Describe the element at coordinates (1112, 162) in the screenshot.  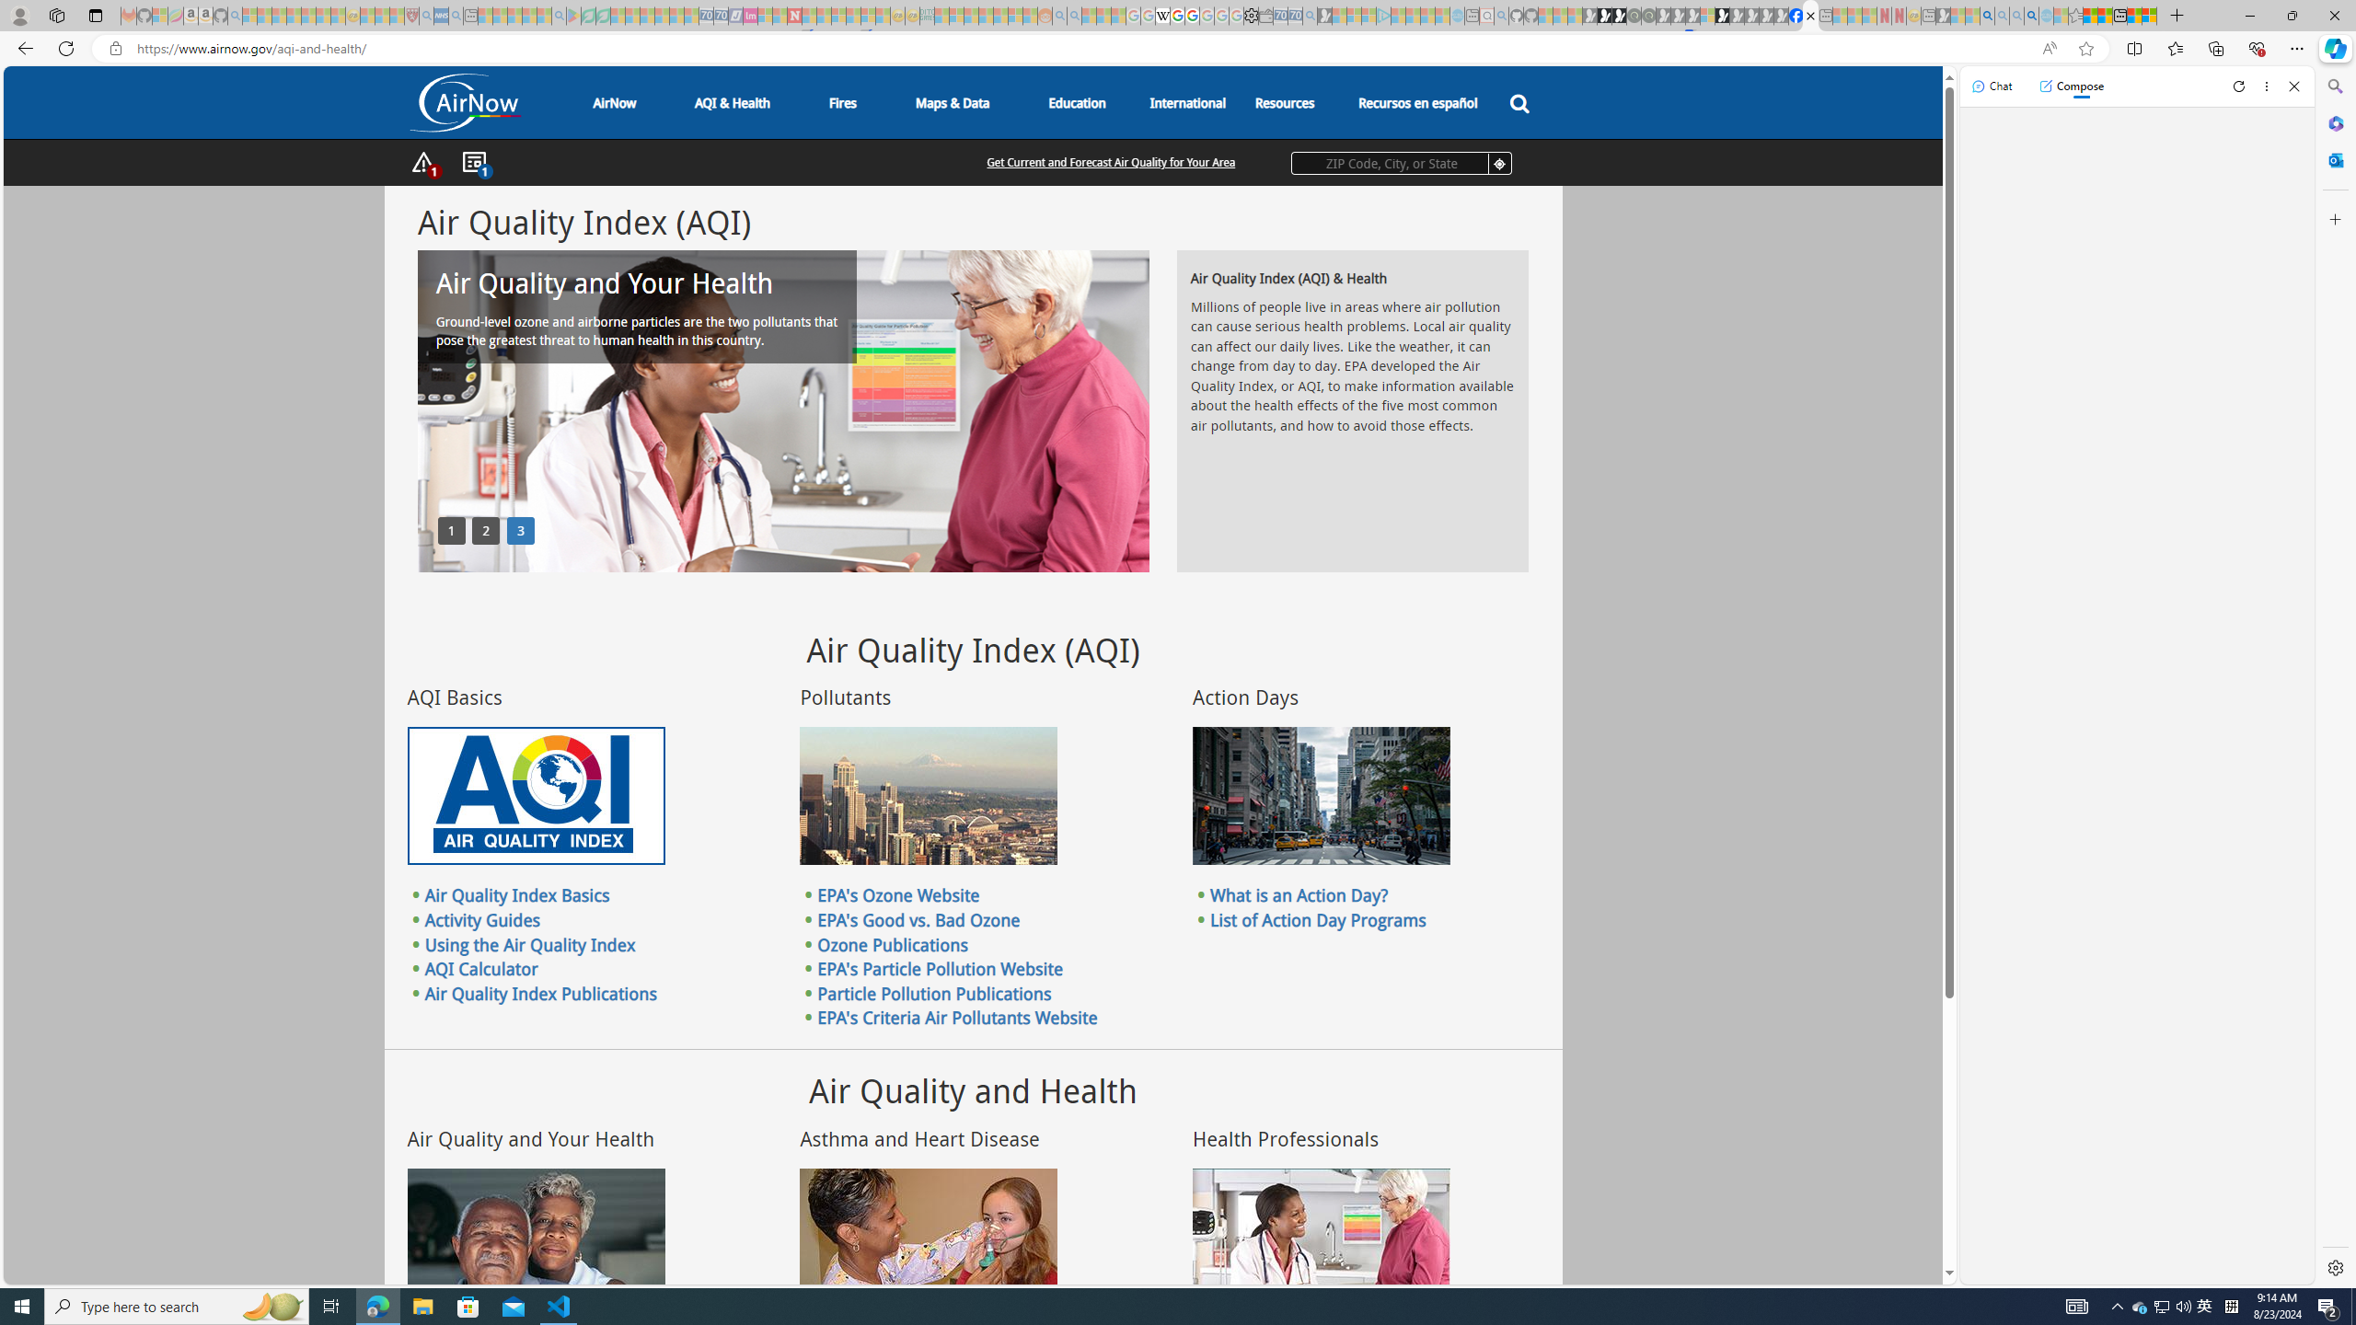
I see `Get Current and Forecast Air Quality for Your Area` at that location.